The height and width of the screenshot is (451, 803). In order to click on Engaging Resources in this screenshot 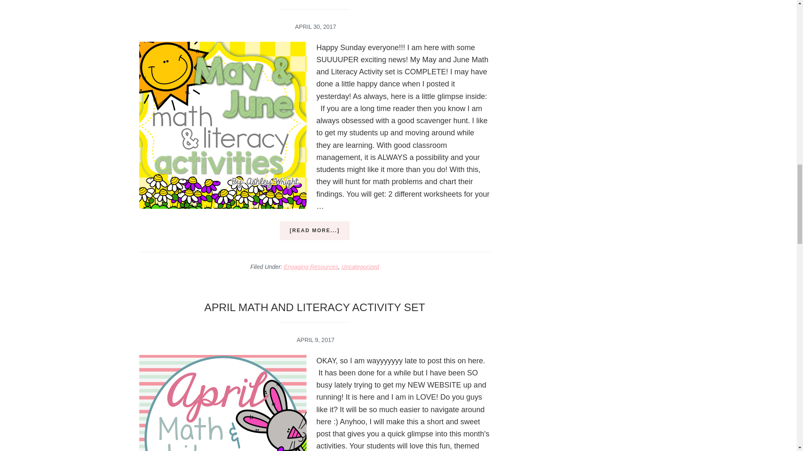, I will do `click(311, 266)`.